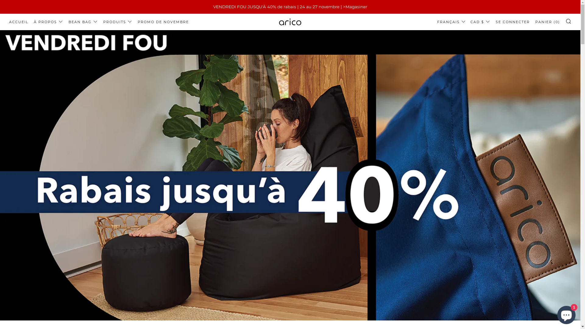  What do you see at coordinates (480, 22) in the screenshot?
I see `CAD $` at bounding box center [480, 22].